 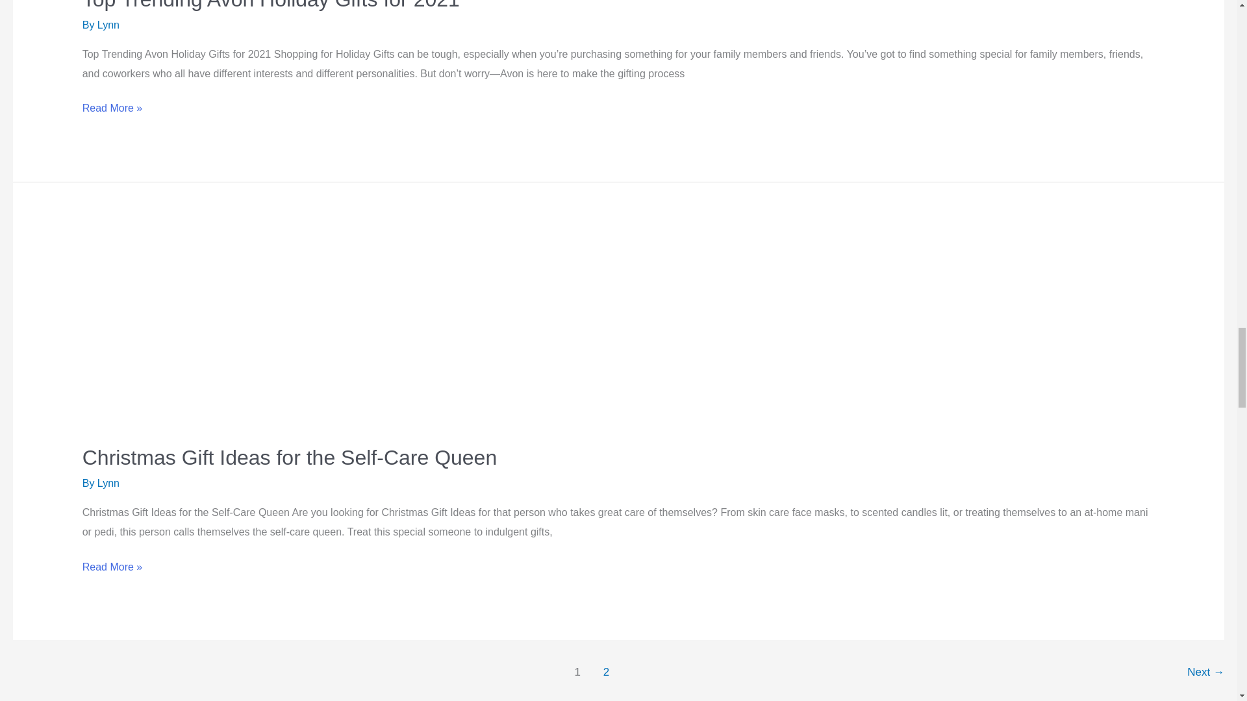 I want to click on View all posts by Lynn, so click(x=108, y=483).